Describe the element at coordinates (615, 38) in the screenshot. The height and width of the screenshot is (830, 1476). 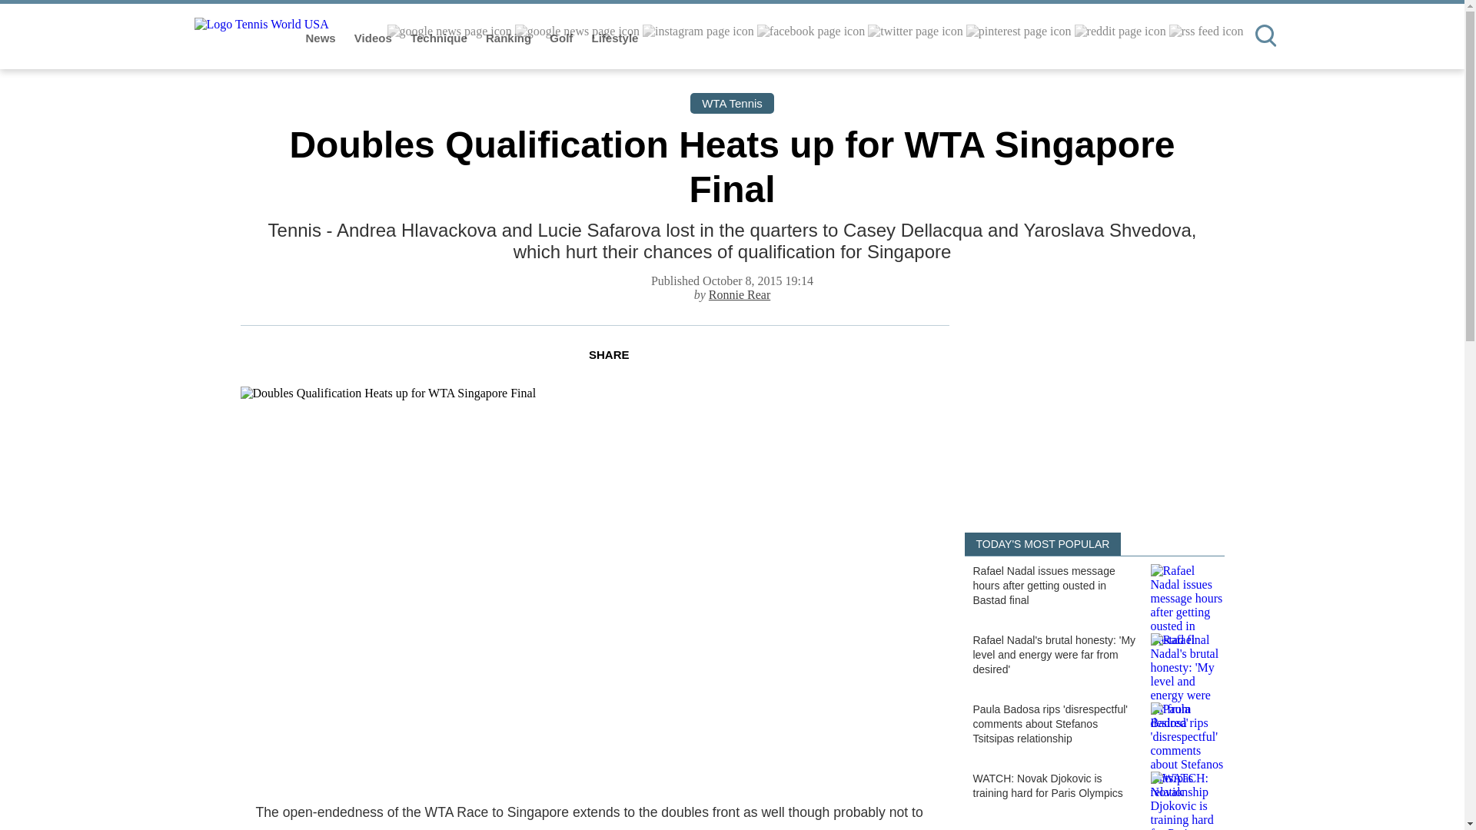
I see `Lifestyle` at that location.